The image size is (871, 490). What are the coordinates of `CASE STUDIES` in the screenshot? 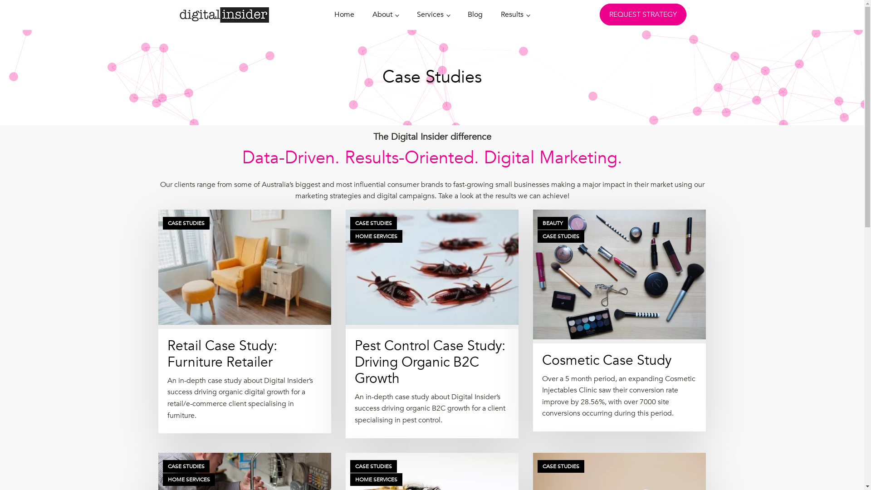 It's located at (186, 223).